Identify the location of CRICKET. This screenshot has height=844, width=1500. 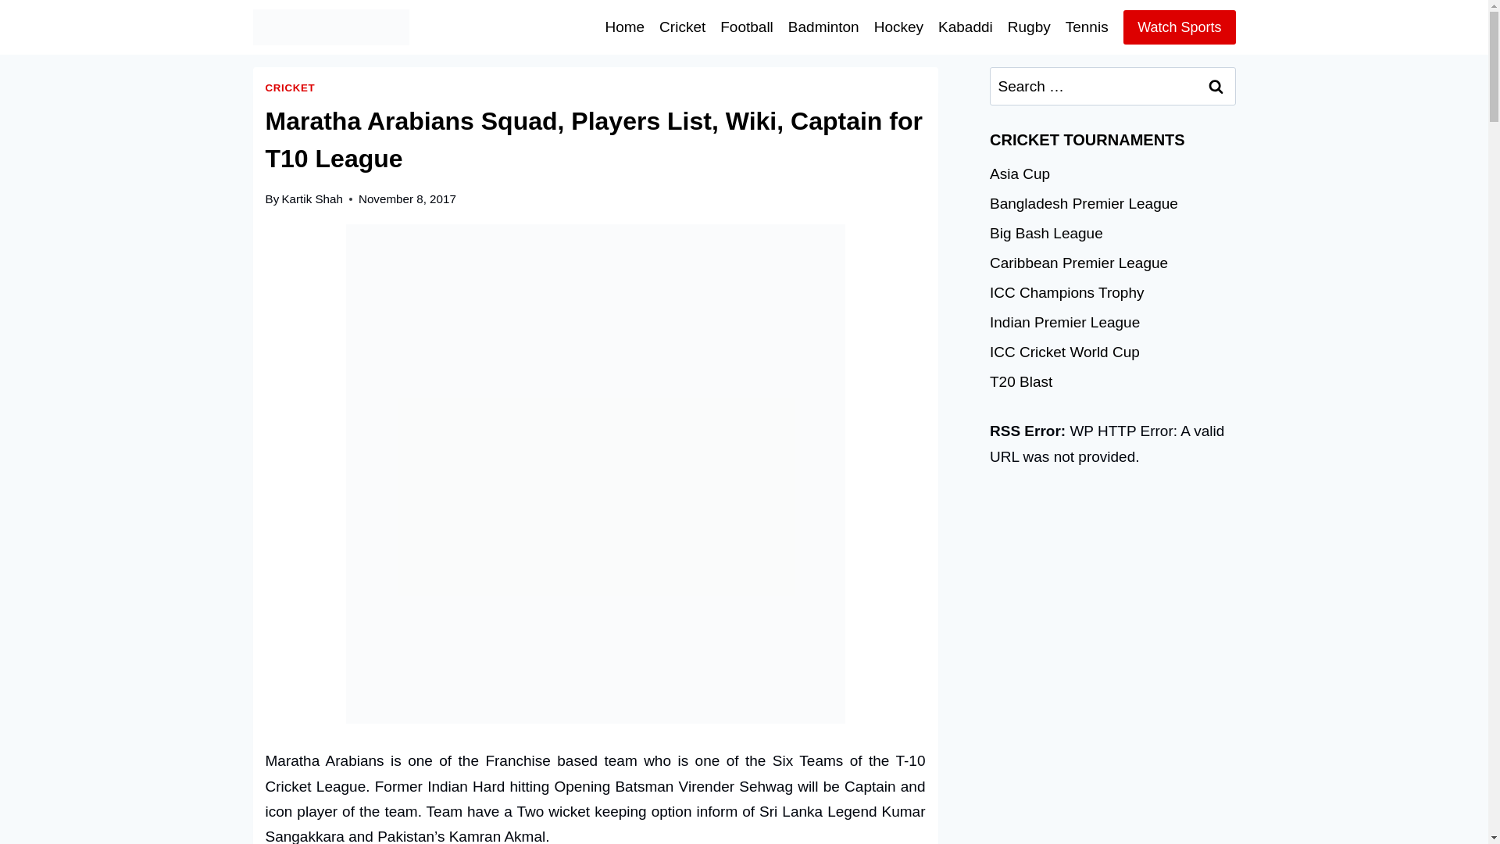
(290, 88).